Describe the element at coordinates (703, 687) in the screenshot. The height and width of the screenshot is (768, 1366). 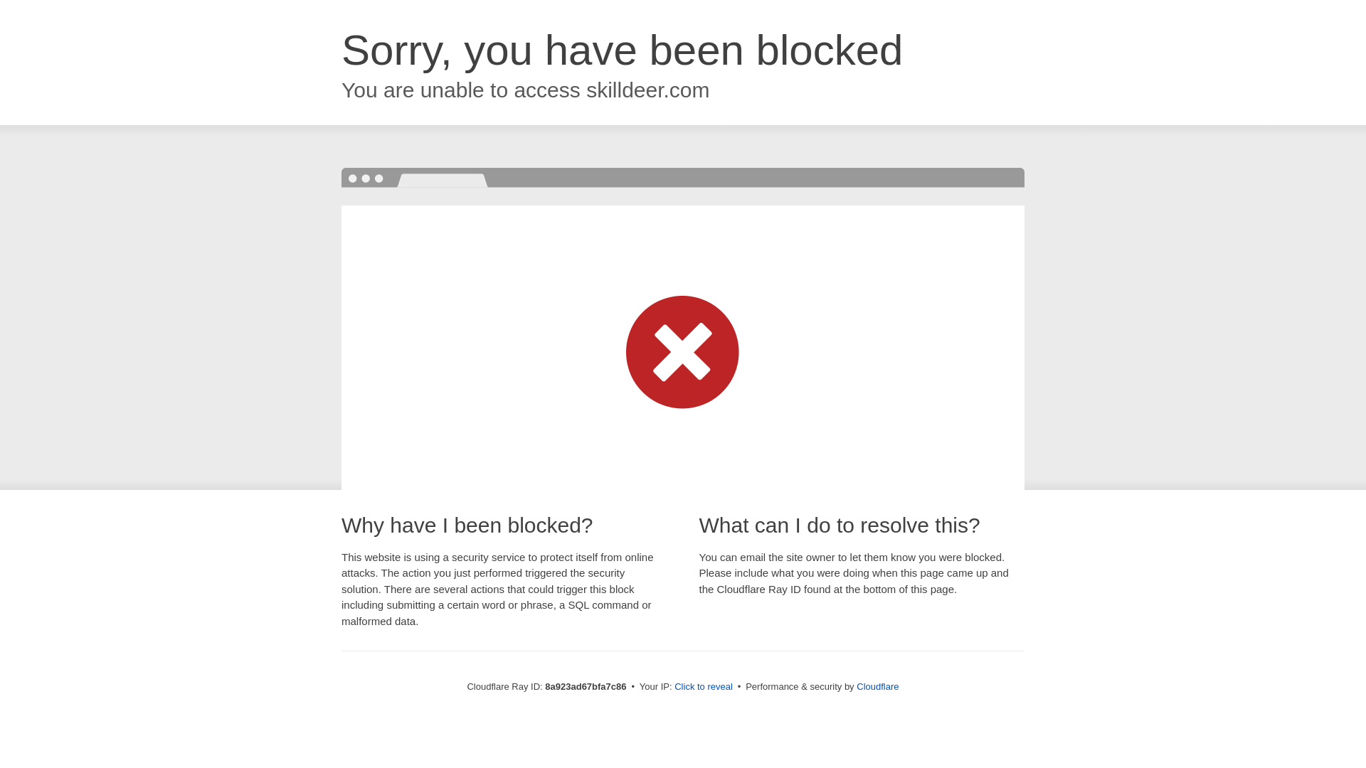
I see `Click to reveal` at that location.